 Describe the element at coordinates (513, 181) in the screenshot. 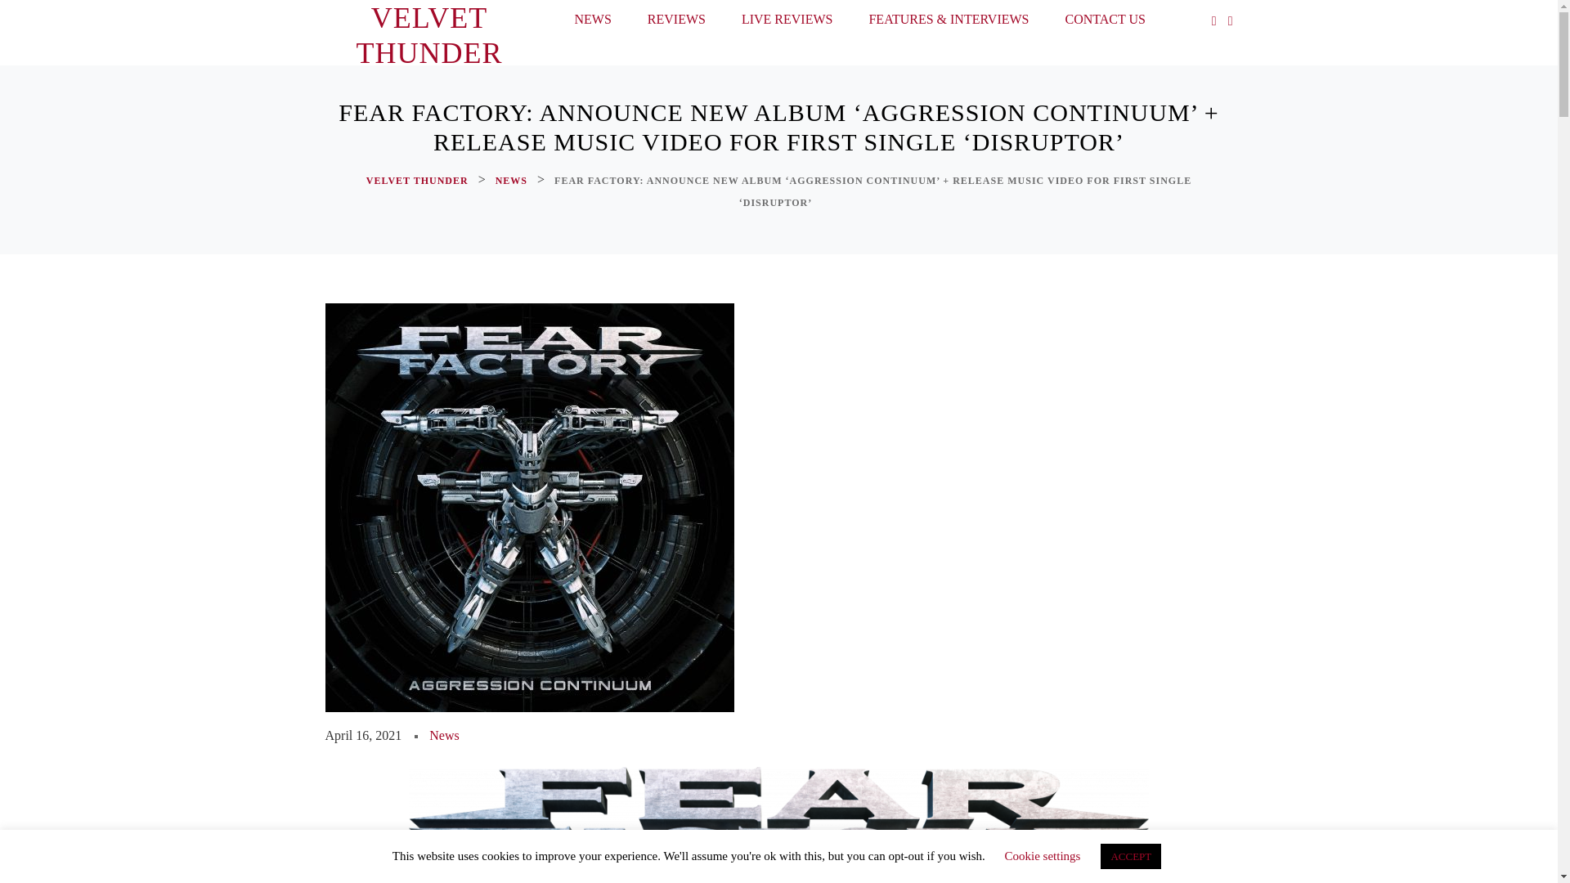

I see `NEWS` at that location.